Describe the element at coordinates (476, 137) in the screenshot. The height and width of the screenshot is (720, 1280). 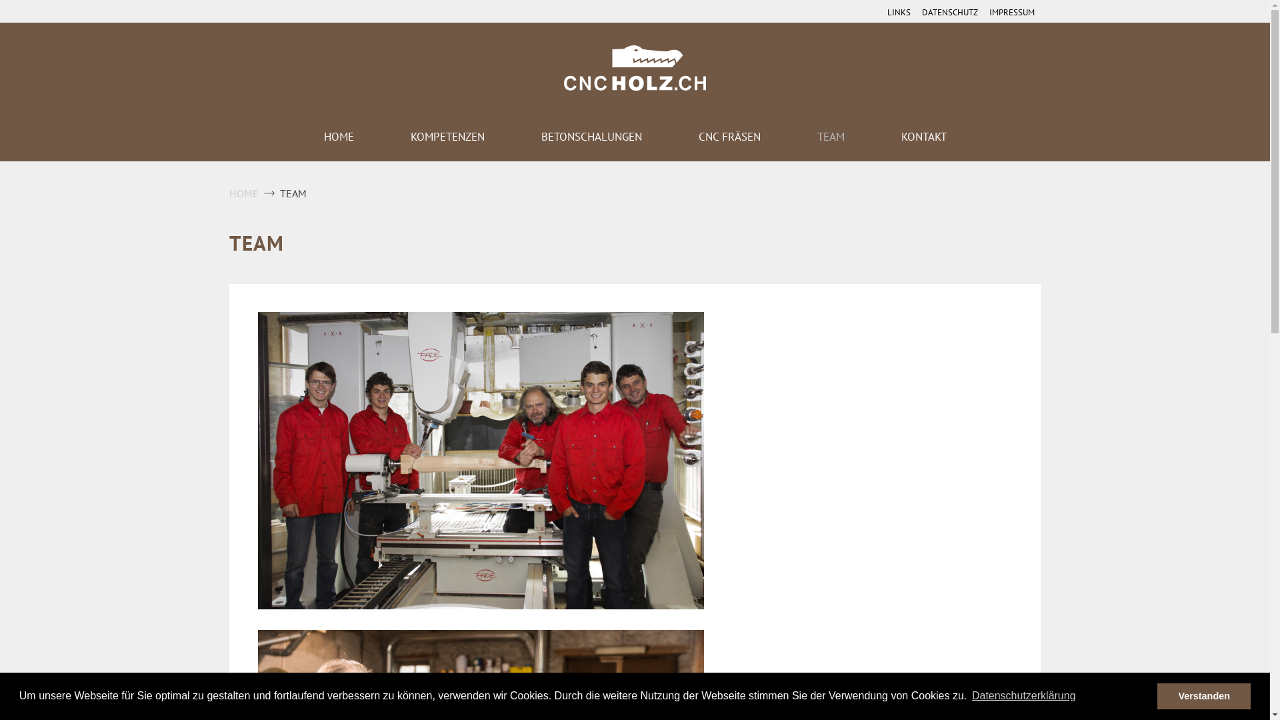
I see `KOMPETENZEN` at that location.